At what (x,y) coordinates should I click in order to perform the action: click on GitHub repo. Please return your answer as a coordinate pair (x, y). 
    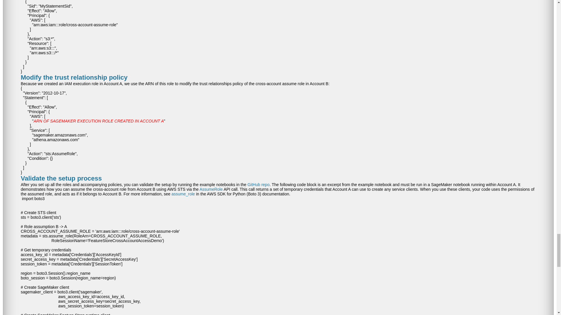
    Looking at the image, I should click on (258, 185).